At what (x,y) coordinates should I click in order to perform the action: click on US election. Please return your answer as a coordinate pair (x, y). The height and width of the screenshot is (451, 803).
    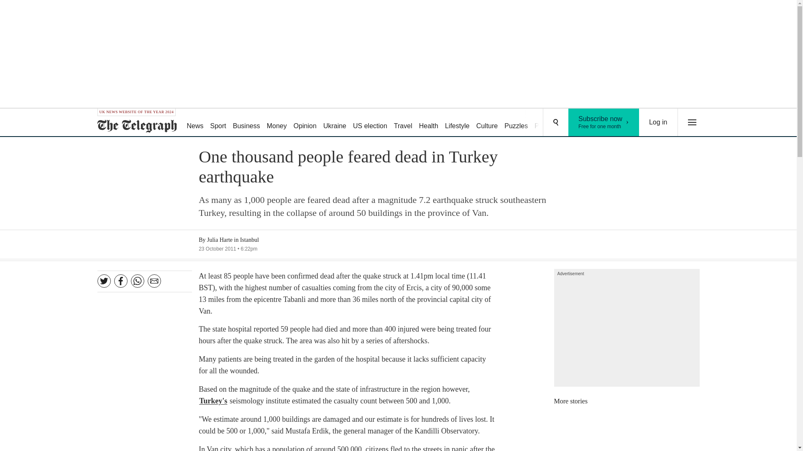
    Looking at the image, I should click on (370, 123).